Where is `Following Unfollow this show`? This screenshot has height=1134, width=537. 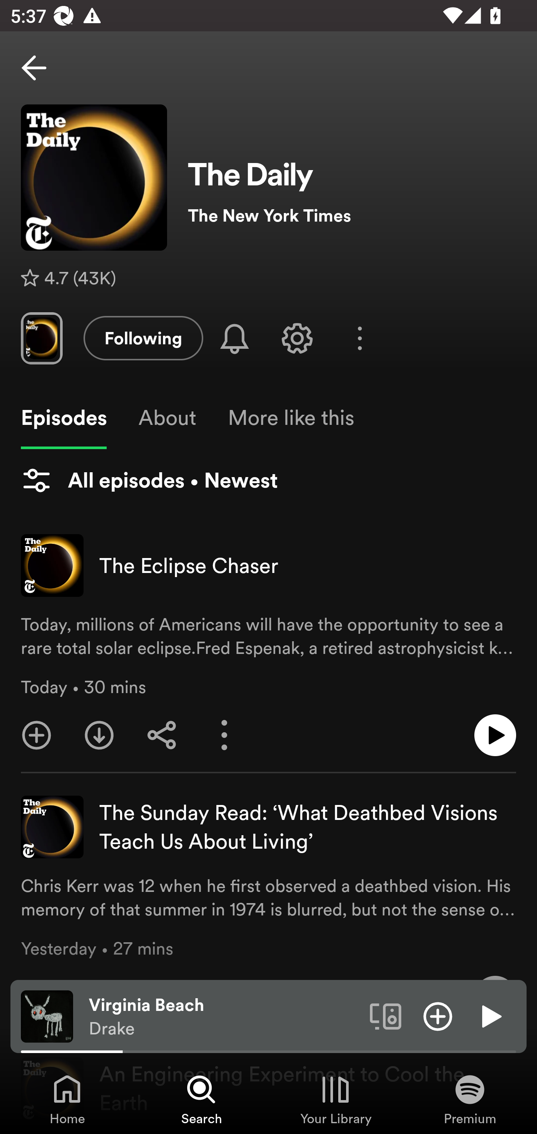
Following Unfollow this show is located at coordinates (143, 338).